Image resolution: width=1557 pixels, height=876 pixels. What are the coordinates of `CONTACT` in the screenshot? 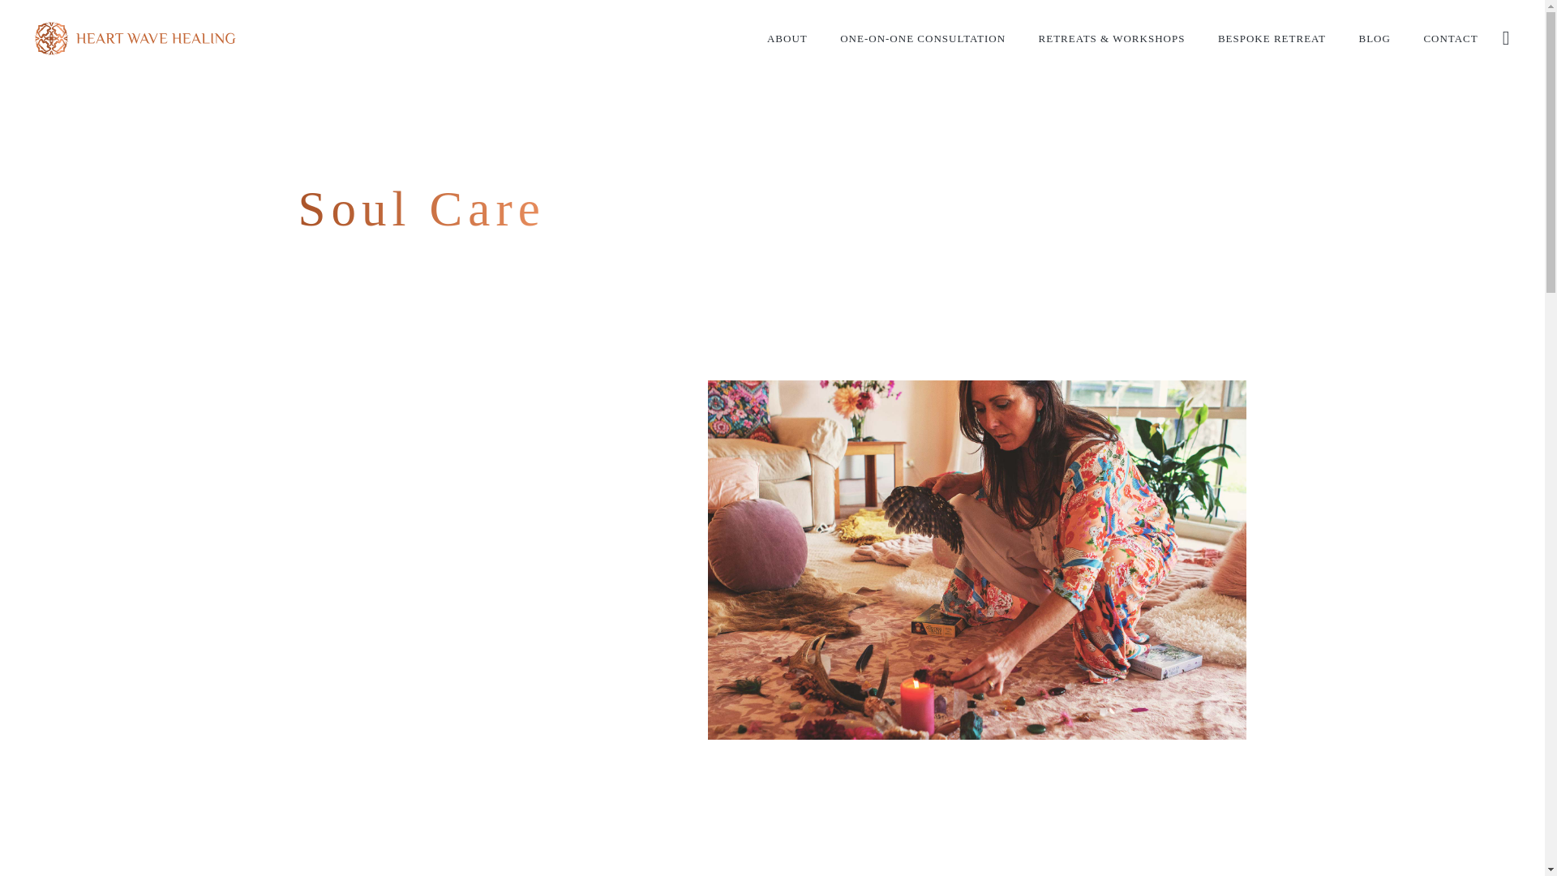 It's located at (1450, 39).